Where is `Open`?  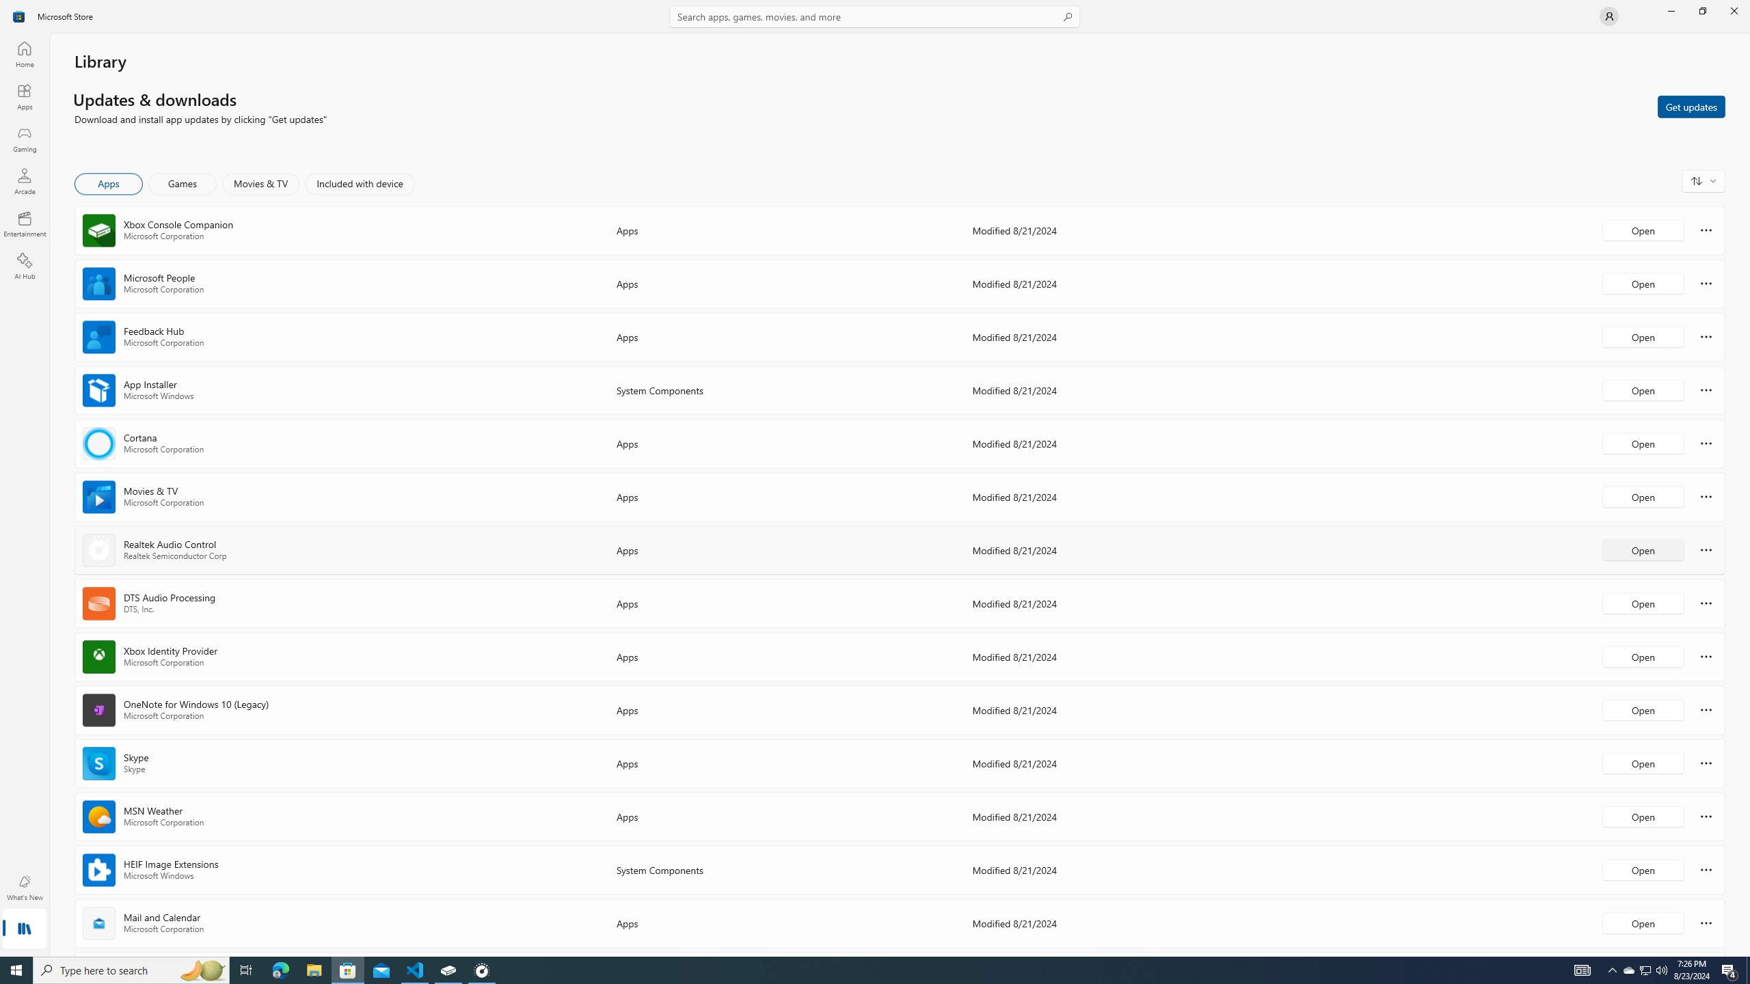
Open is located at coordinates (1643, 922).